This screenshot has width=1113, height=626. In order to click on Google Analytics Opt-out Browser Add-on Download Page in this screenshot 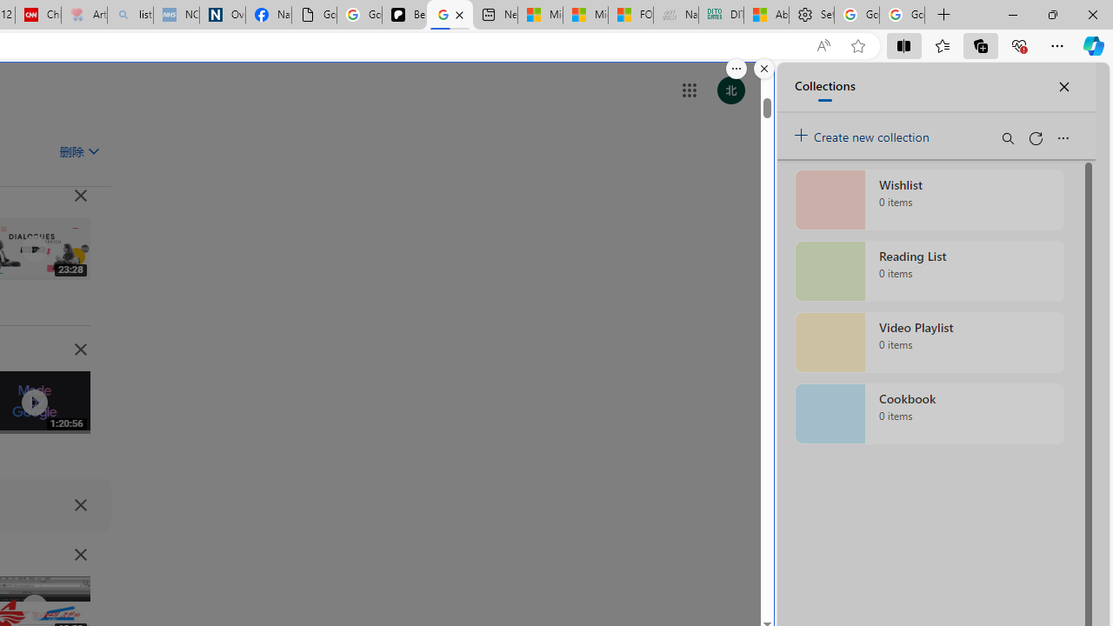, I will do `click(313, 16)`.